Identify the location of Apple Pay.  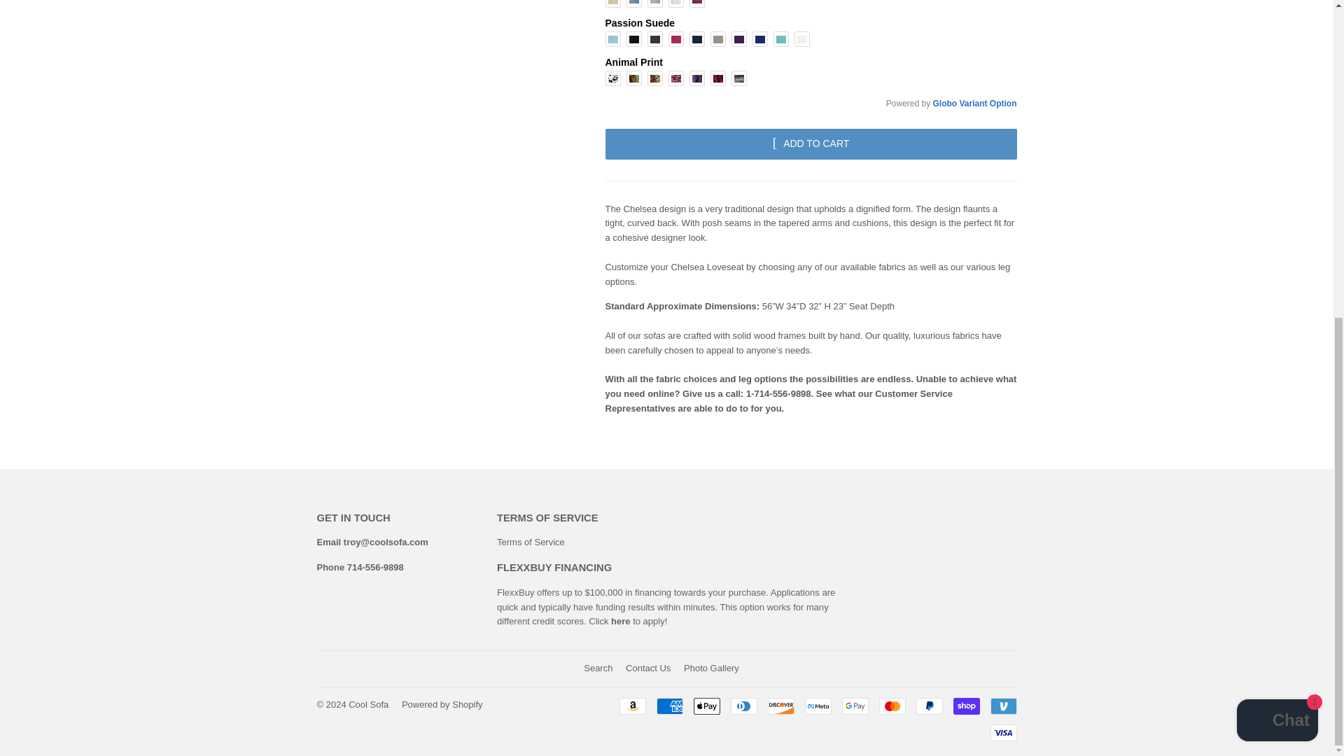
(706, 706).